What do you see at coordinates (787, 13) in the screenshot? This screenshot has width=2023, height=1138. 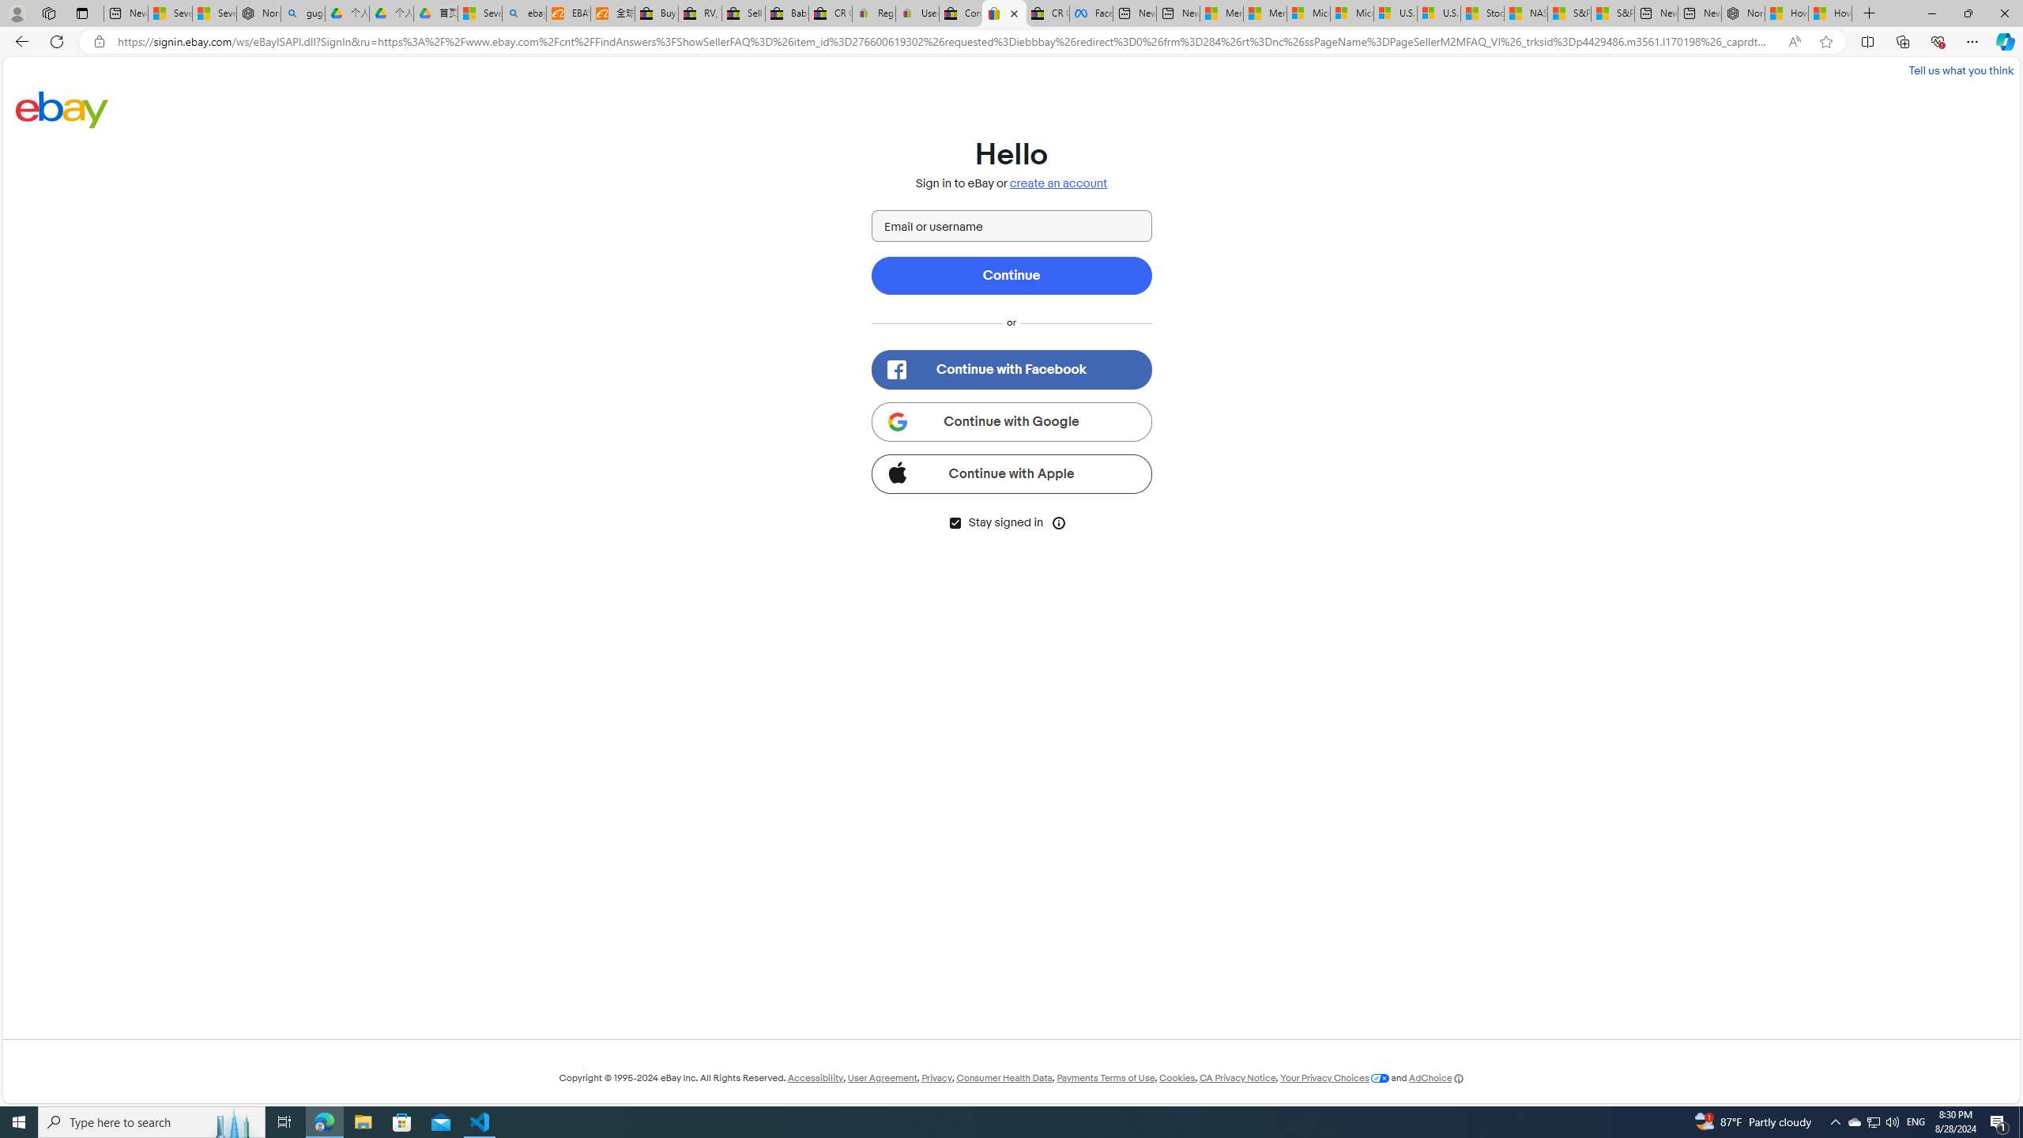 I see `Baby Keepsakes & Announcements for sale | eBay` at bounding box center [787, 13].